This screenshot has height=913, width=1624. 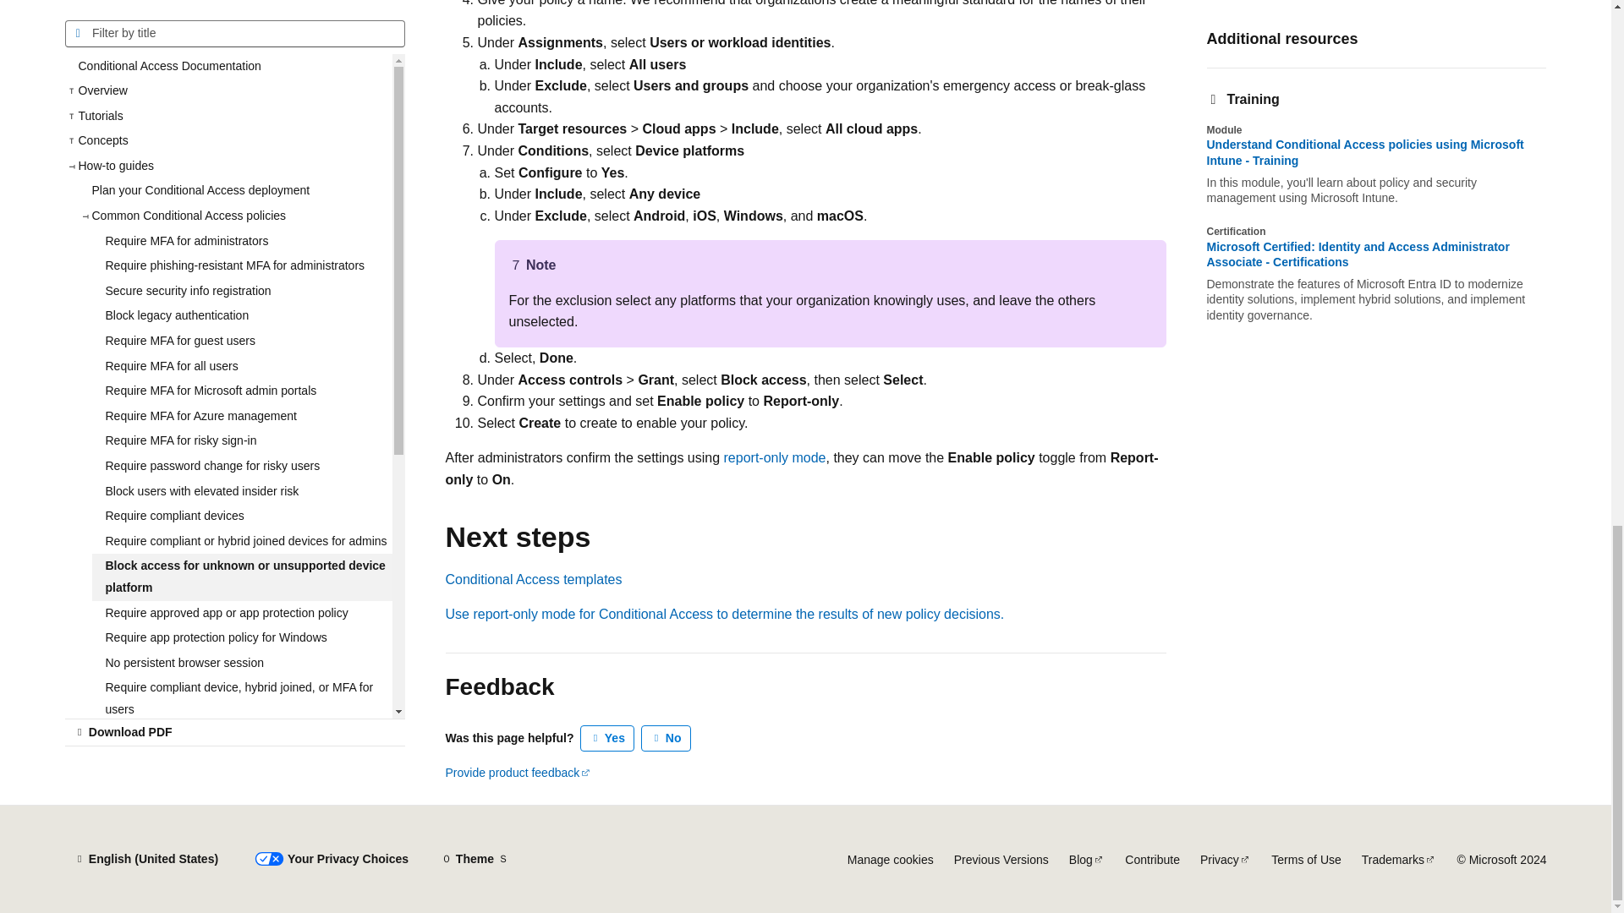 What do you see at coordinates (475, 859) in the screenshot?
I see `Theme` at bounding box center [475, 859].